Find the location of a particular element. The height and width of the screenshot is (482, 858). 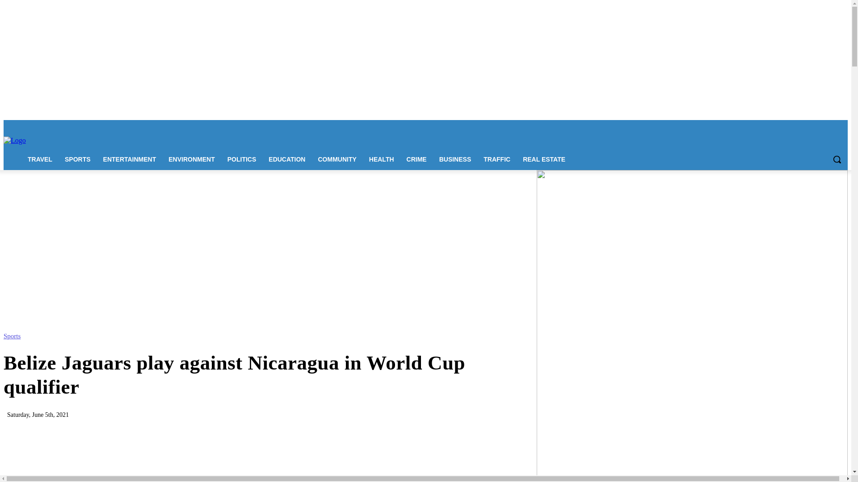

BUSINESS is located at coordinates (455, 159).